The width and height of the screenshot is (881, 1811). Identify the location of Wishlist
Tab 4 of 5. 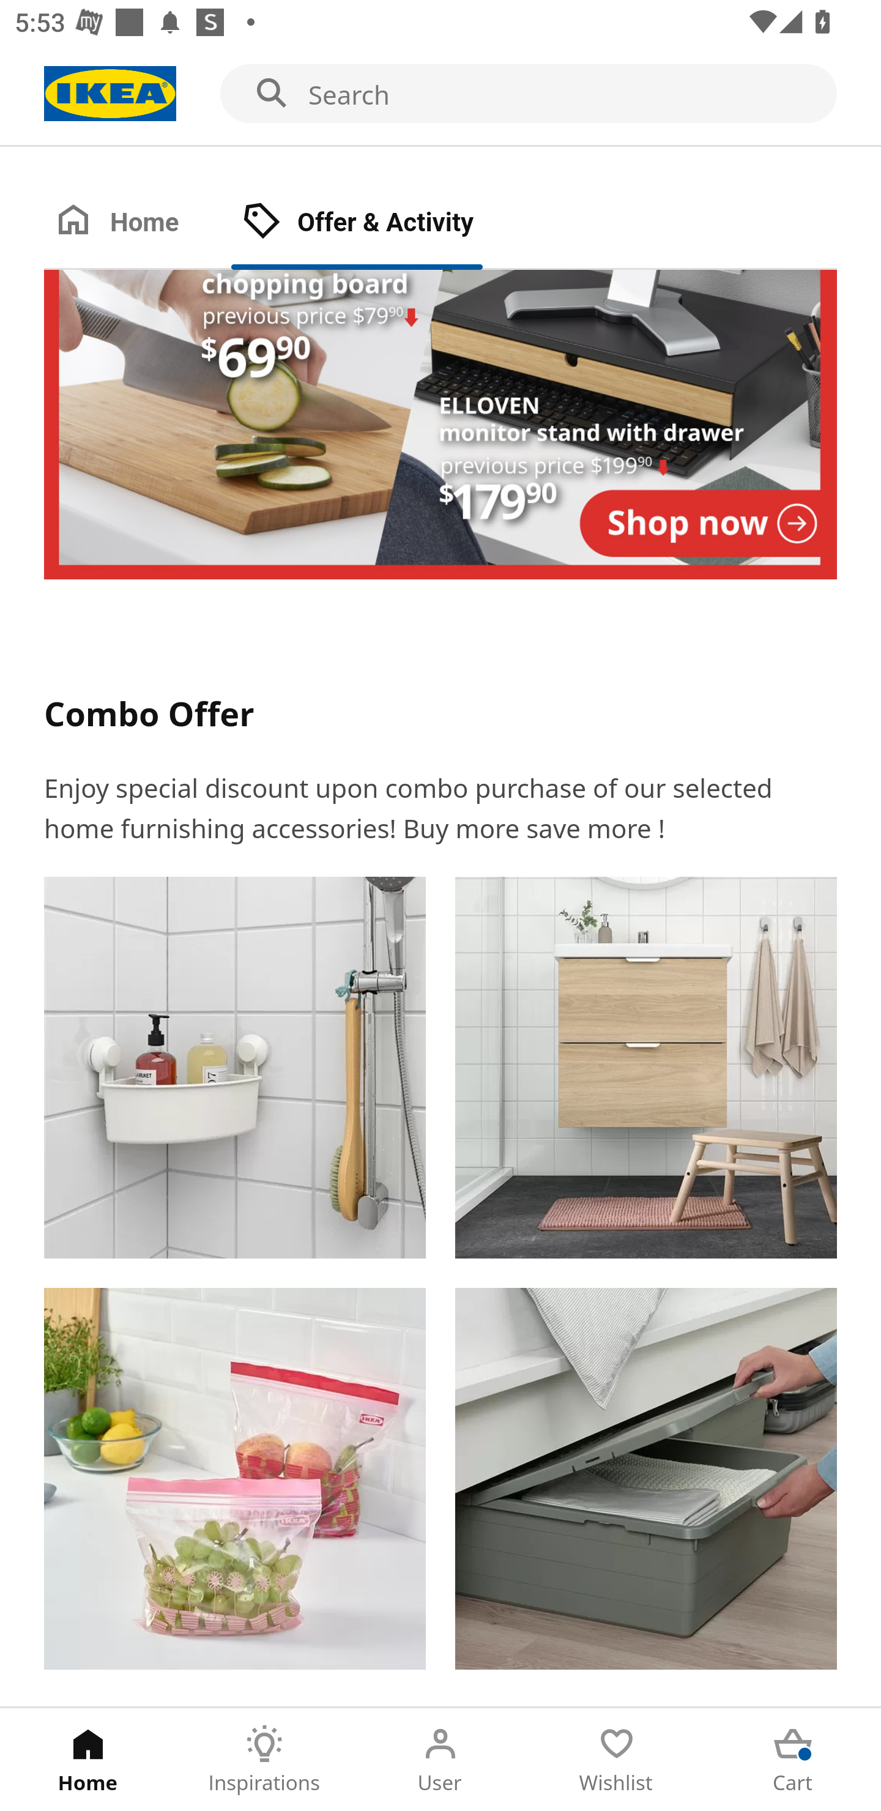
(617, 1760).